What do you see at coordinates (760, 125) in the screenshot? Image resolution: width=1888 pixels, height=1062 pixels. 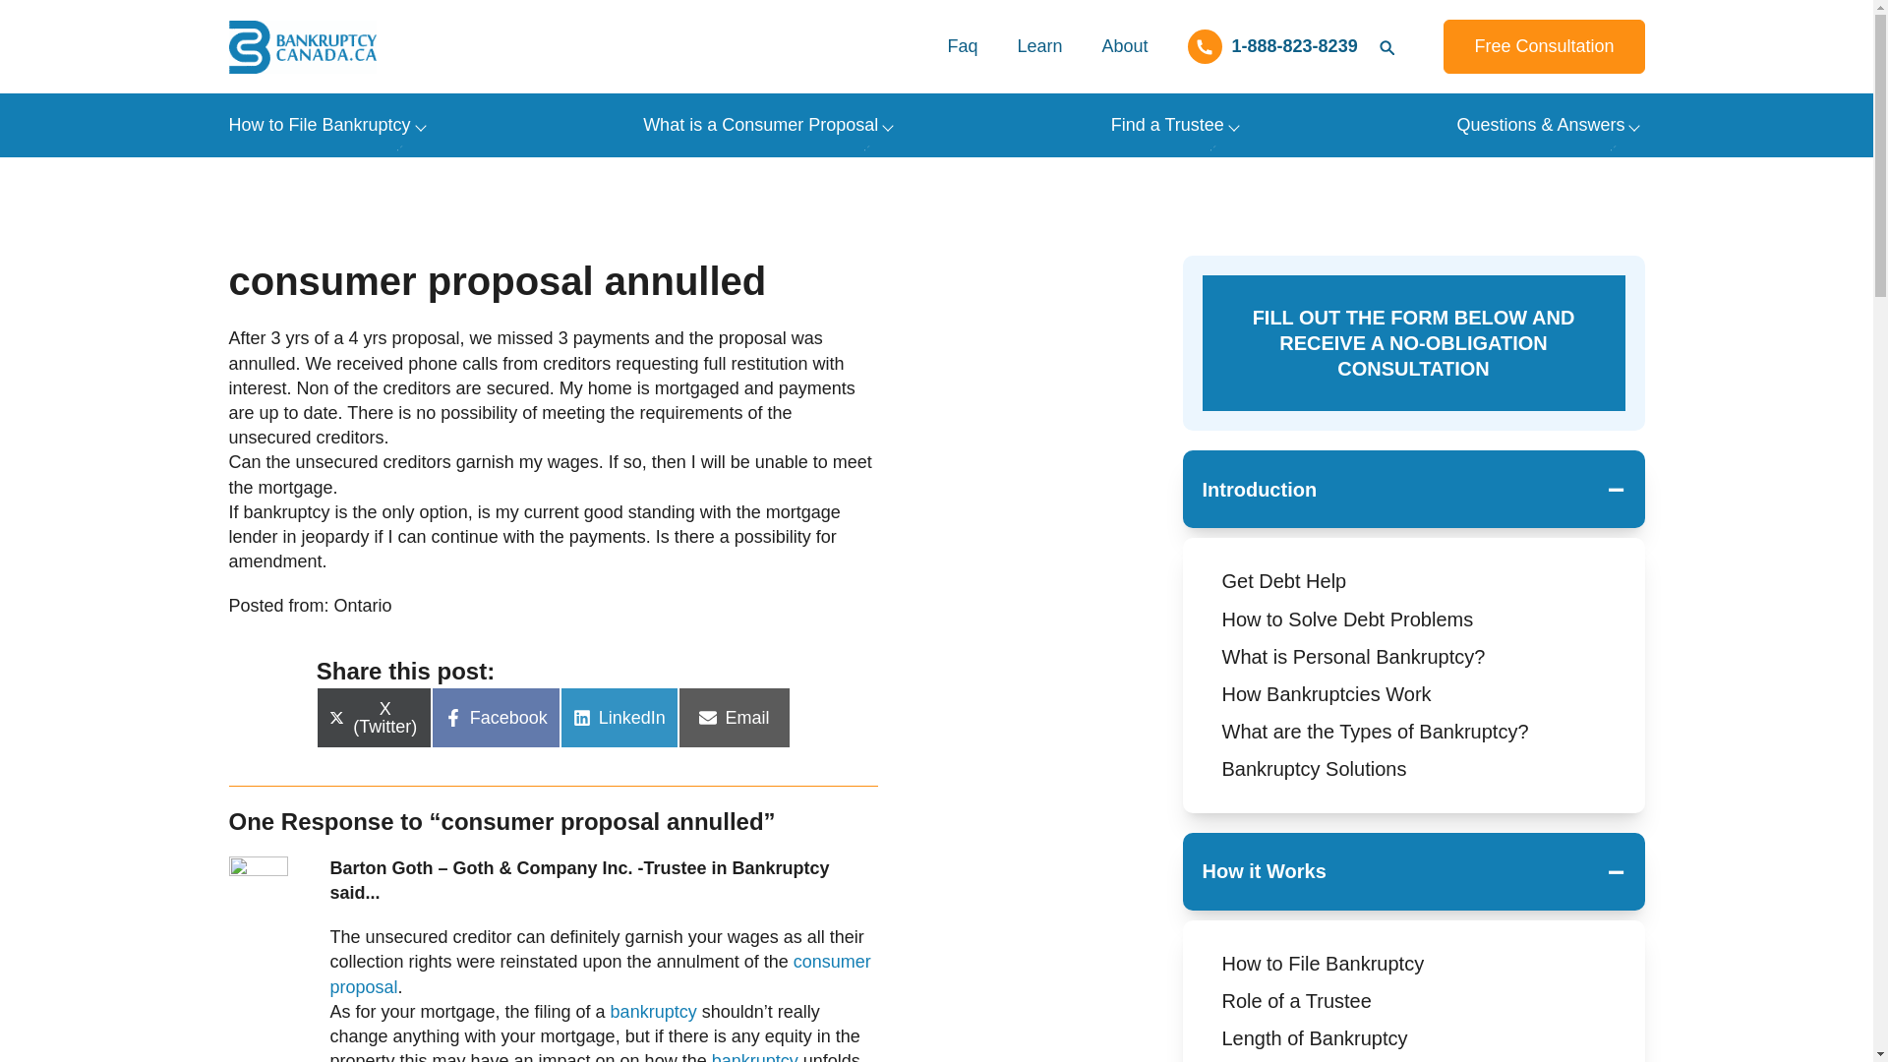 I see `What is a Consumer Proposal` at bounding box center [760, 125].